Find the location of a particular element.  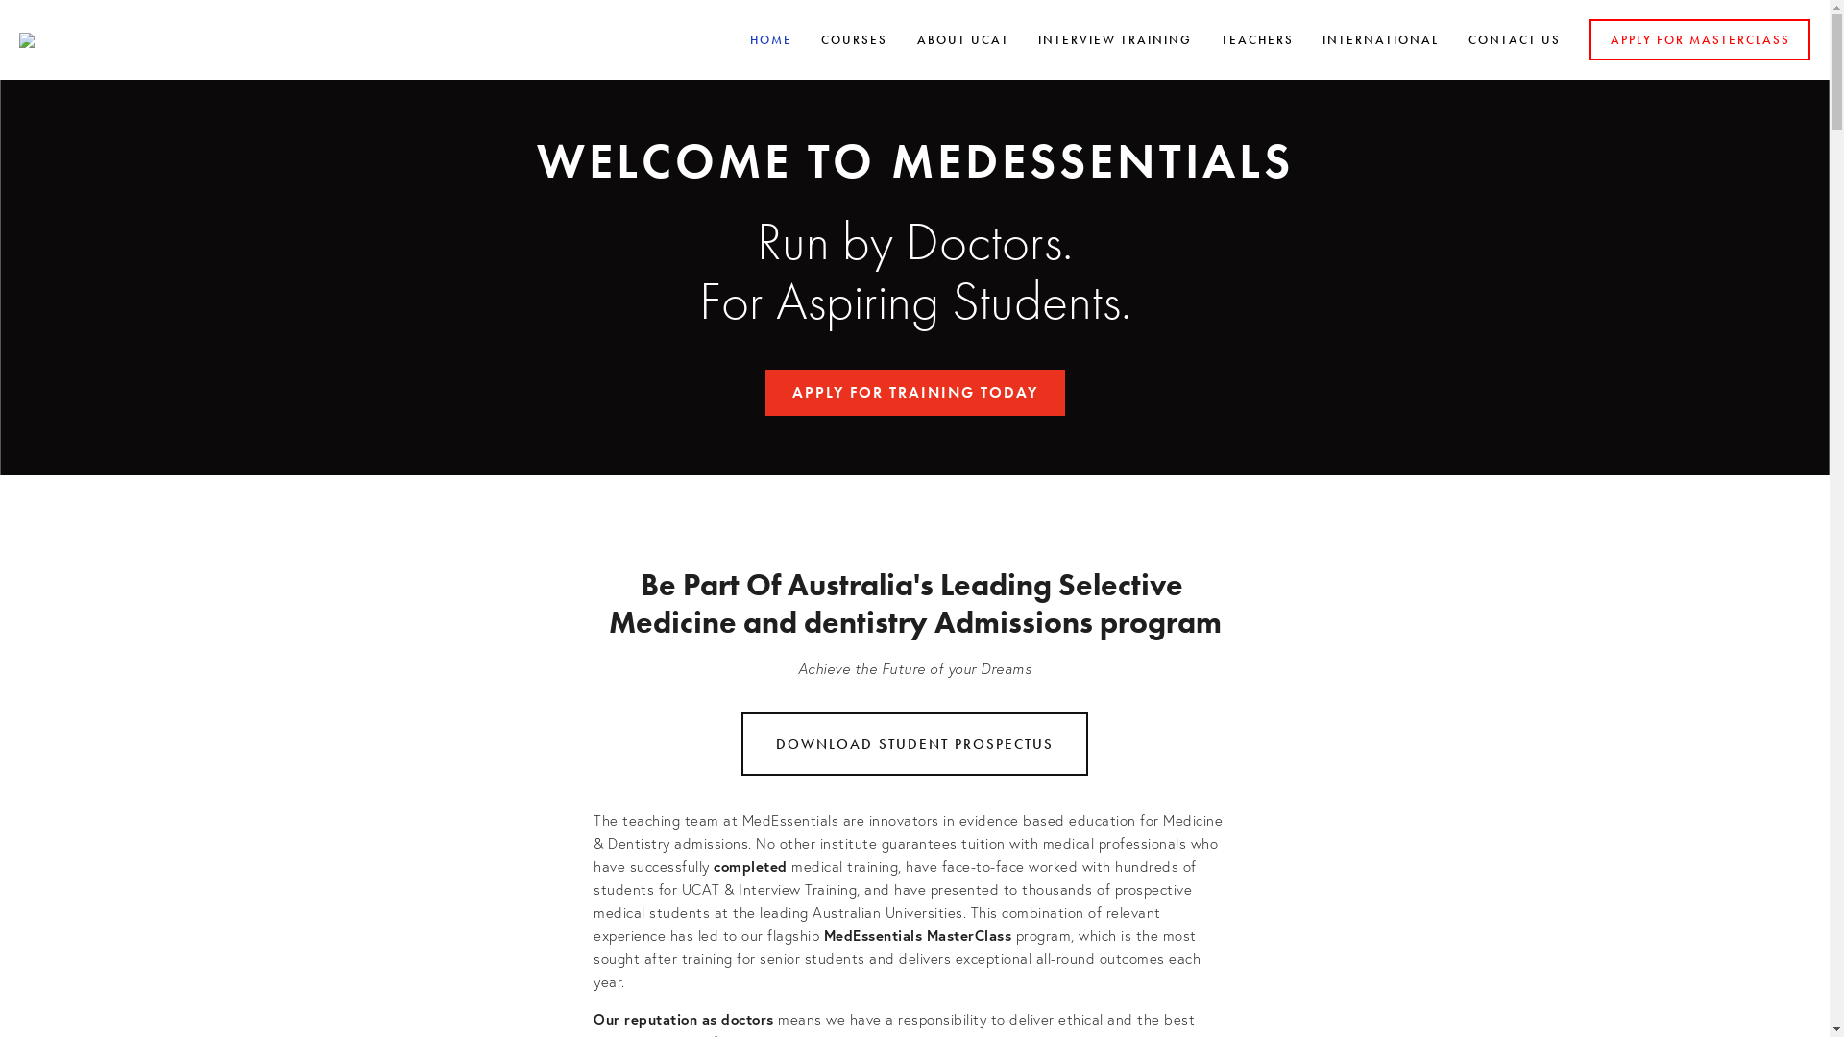

CONTACT US is located at coordinates (1515, 40).